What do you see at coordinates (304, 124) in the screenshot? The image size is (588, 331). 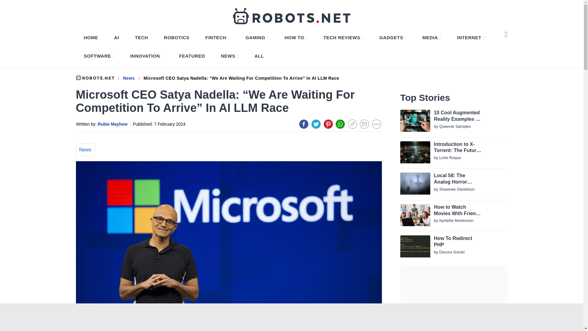 I see `Share on facebook` at bounding box center [304, 124].